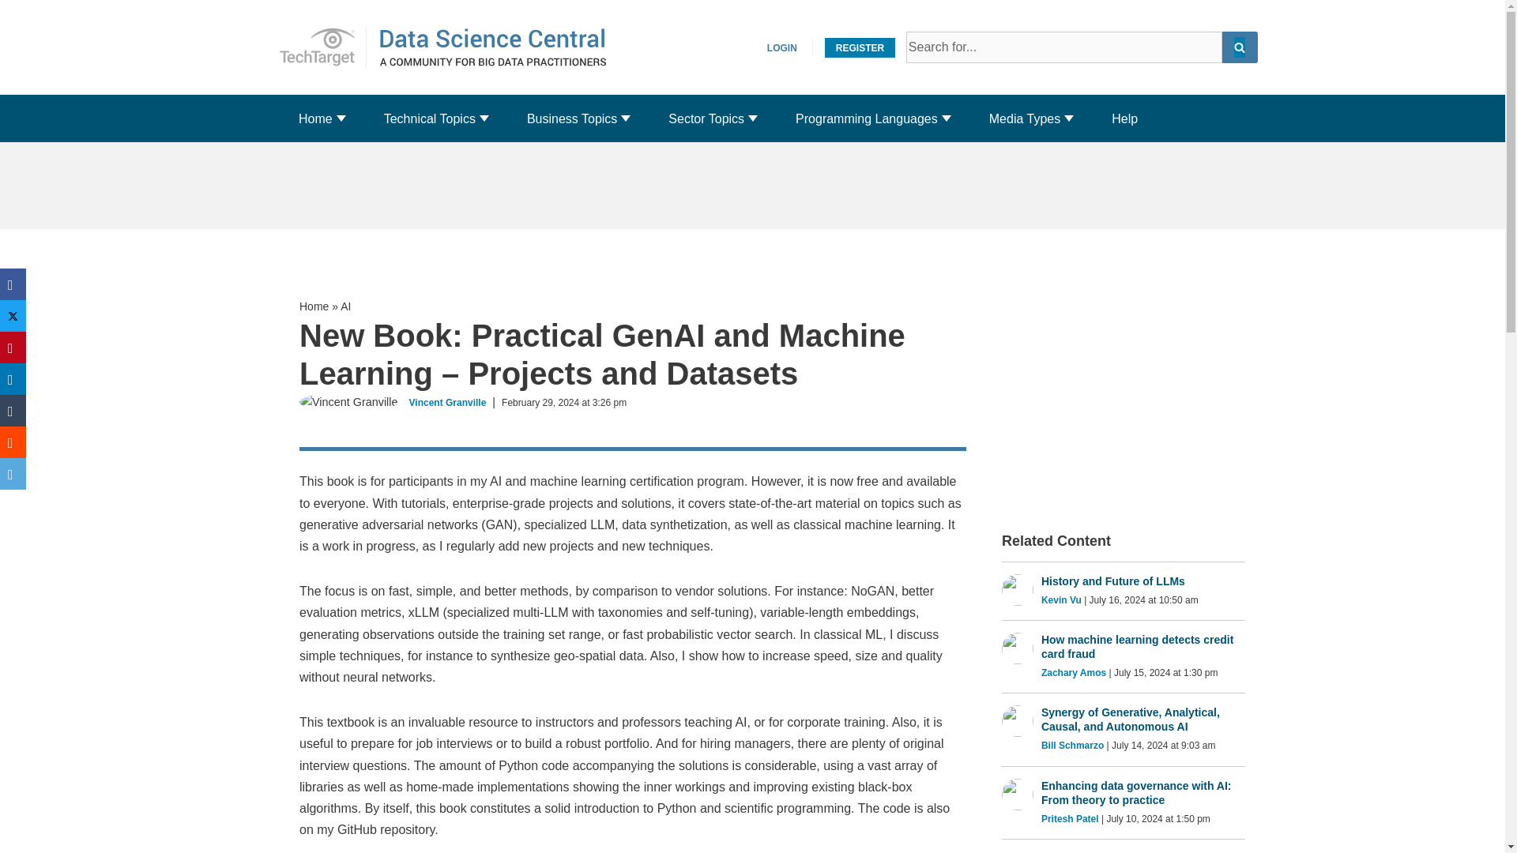  Describe the element at coordinates (572, 118) in the screenshot. I see `Business Topics` at that location.